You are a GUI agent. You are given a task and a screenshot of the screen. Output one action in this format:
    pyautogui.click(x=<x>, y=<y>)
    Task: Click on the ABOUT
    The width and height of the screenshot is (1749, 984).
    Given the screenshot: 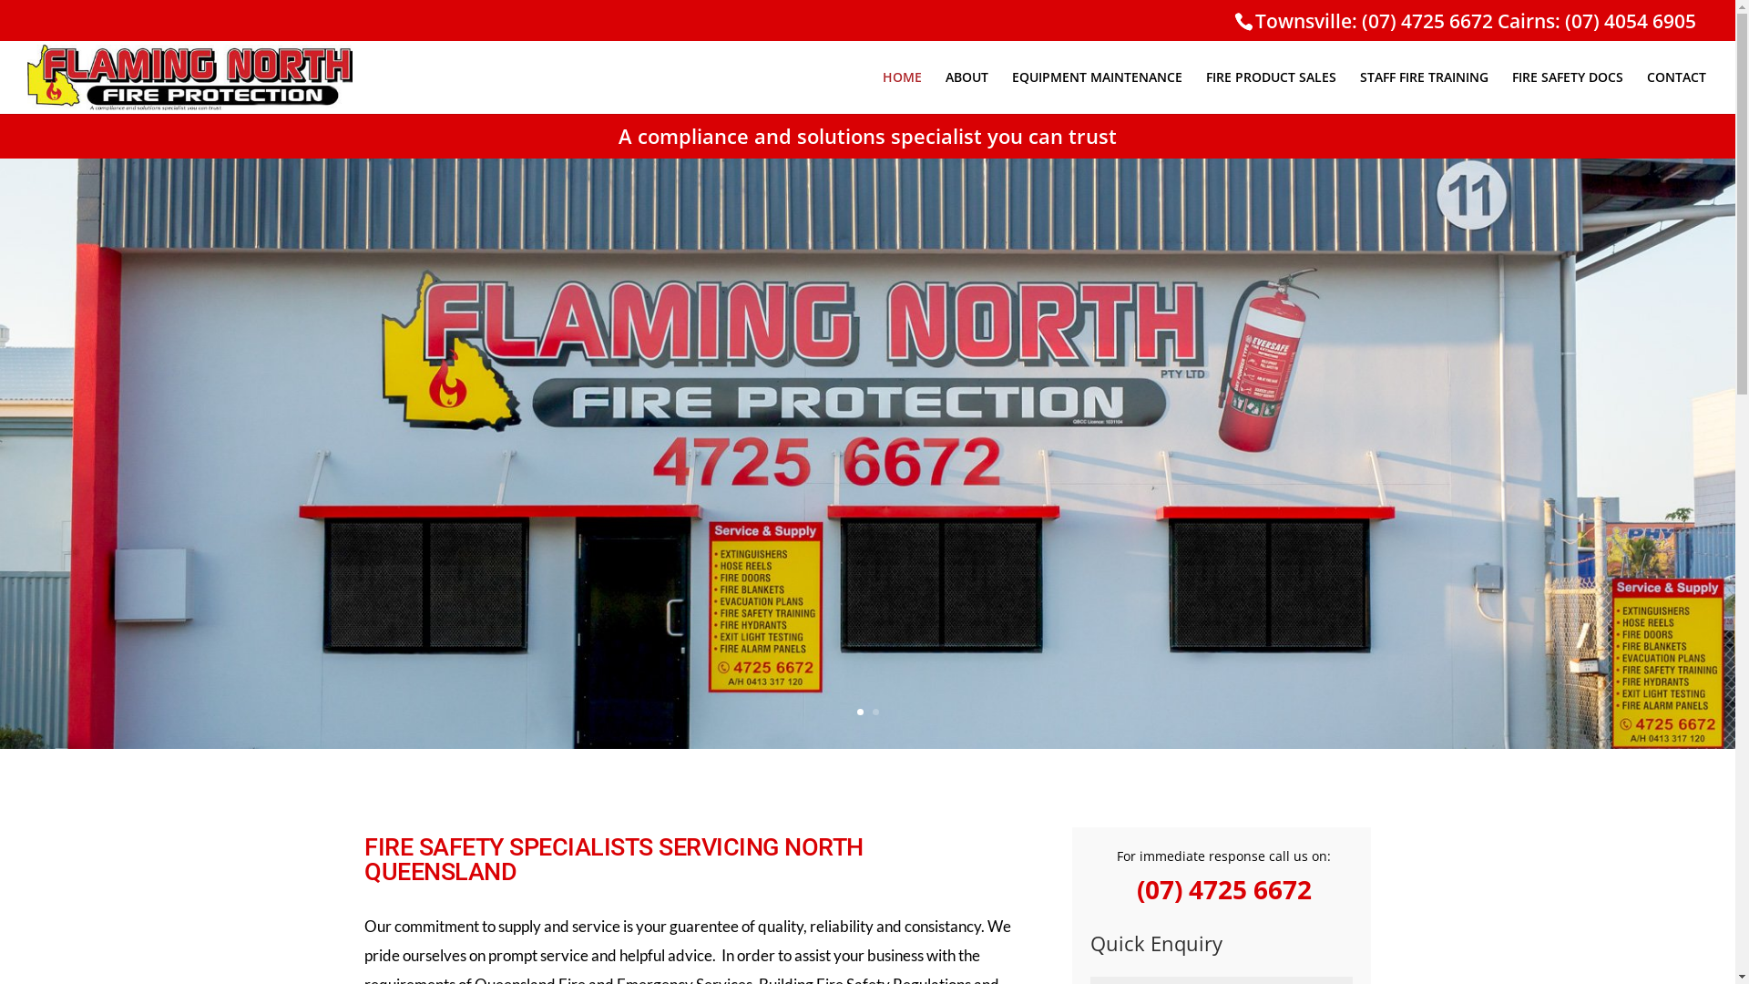 What is the action you would take?
    pyautogui.click(x=967, y=92)
    